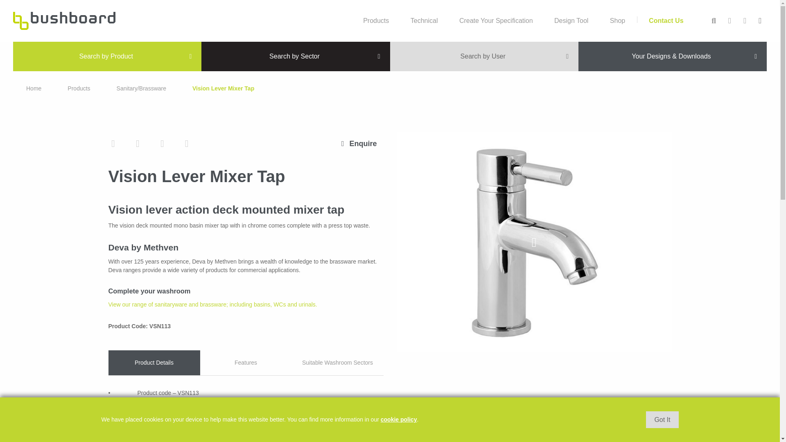 The width and height of the screenshot is (786, 442). What do you see at coordinates (107, 56) in the screenshot?
I see `Search by Product` at bounding box center [107, 56].